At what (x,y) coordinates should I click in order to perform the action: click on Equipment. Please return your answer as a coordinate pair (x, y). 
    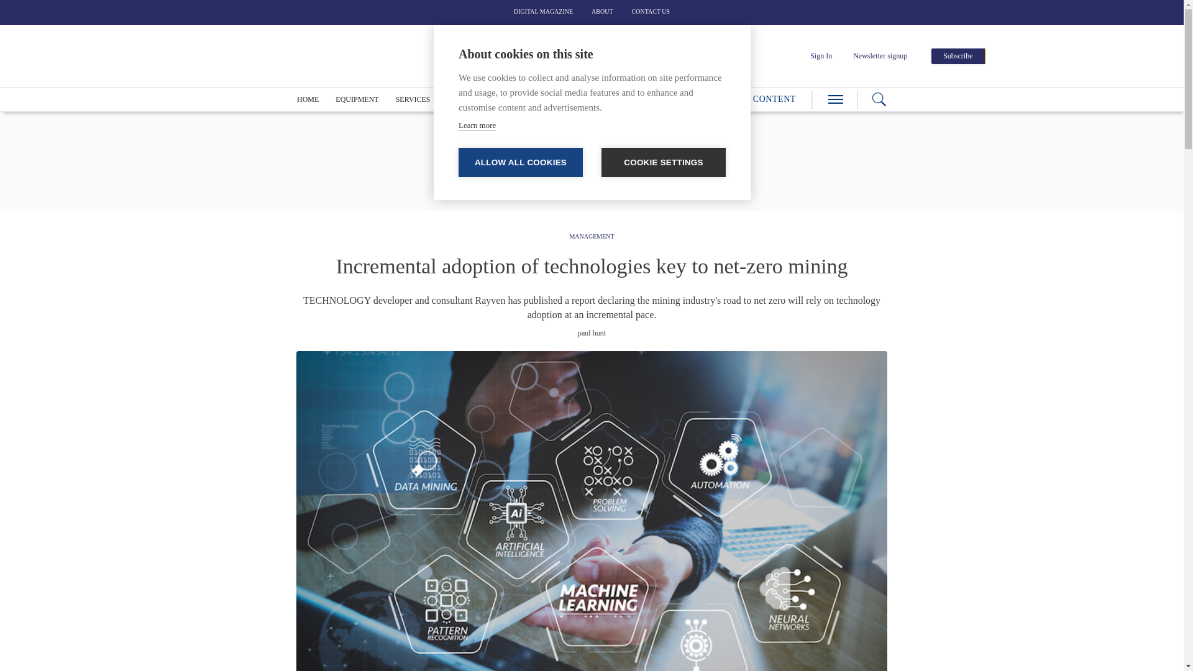
    Looking at the image, I should click on (357, 99).